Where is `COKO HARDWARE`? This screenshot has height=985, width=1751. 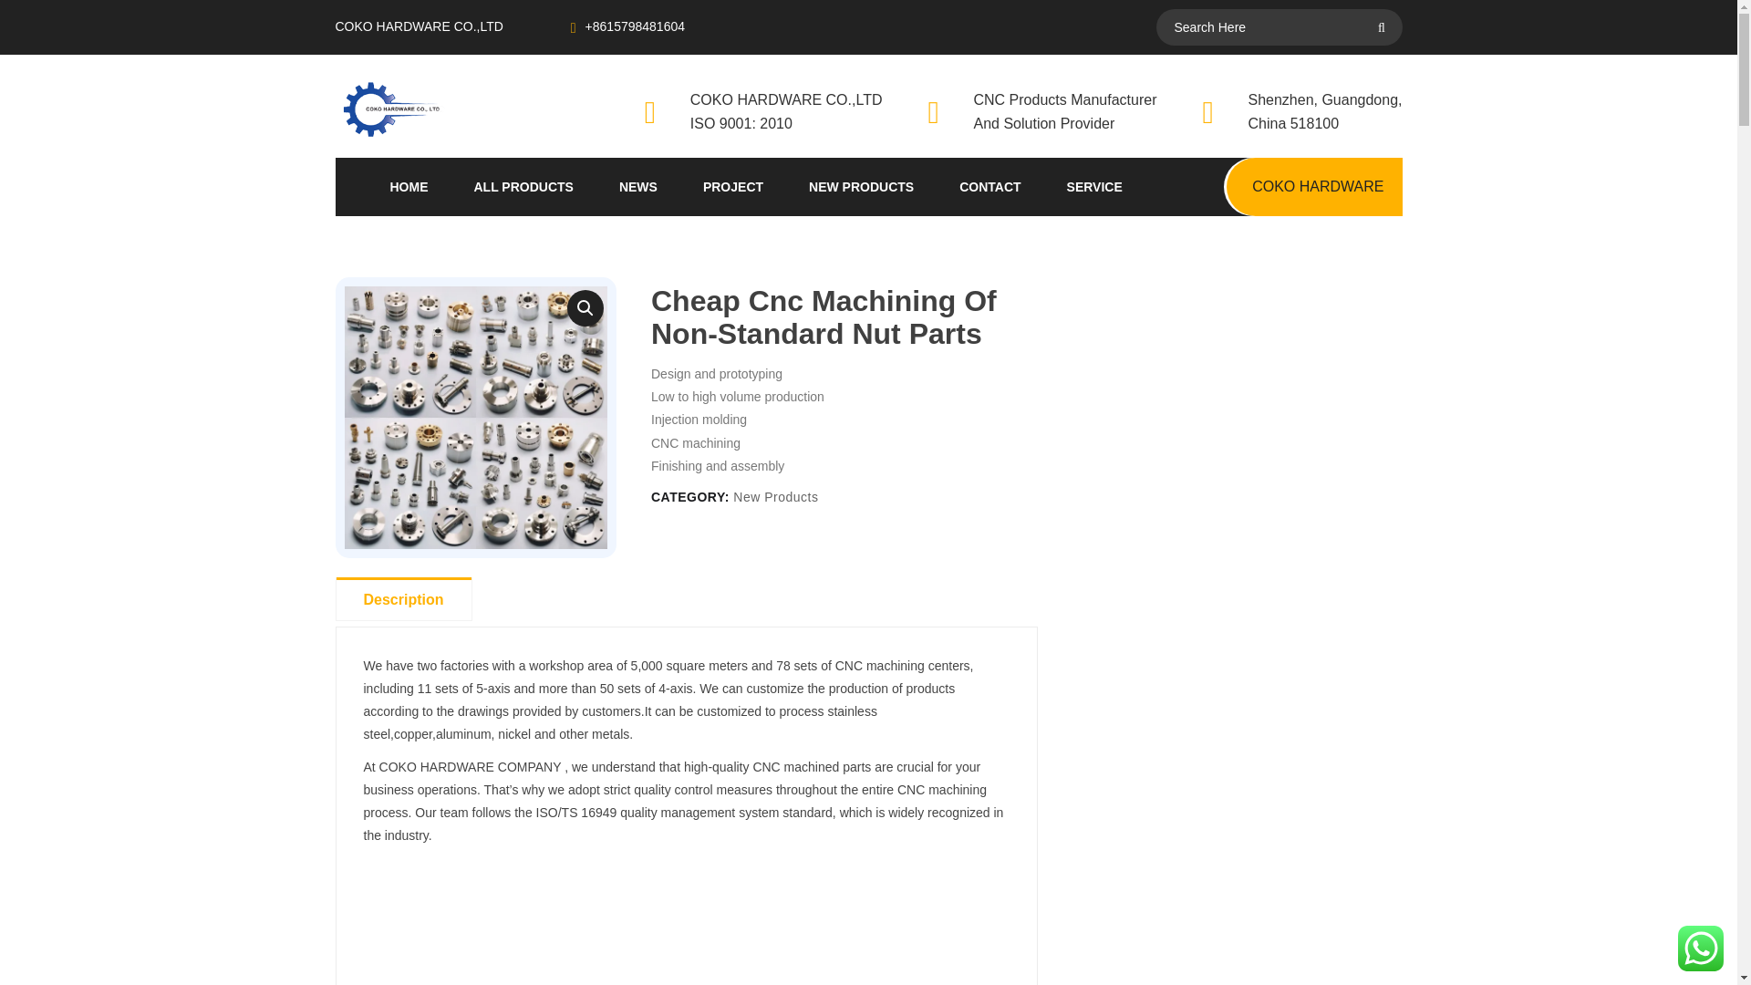 COKO HARDWARE is located at coordinates (1314, 186).